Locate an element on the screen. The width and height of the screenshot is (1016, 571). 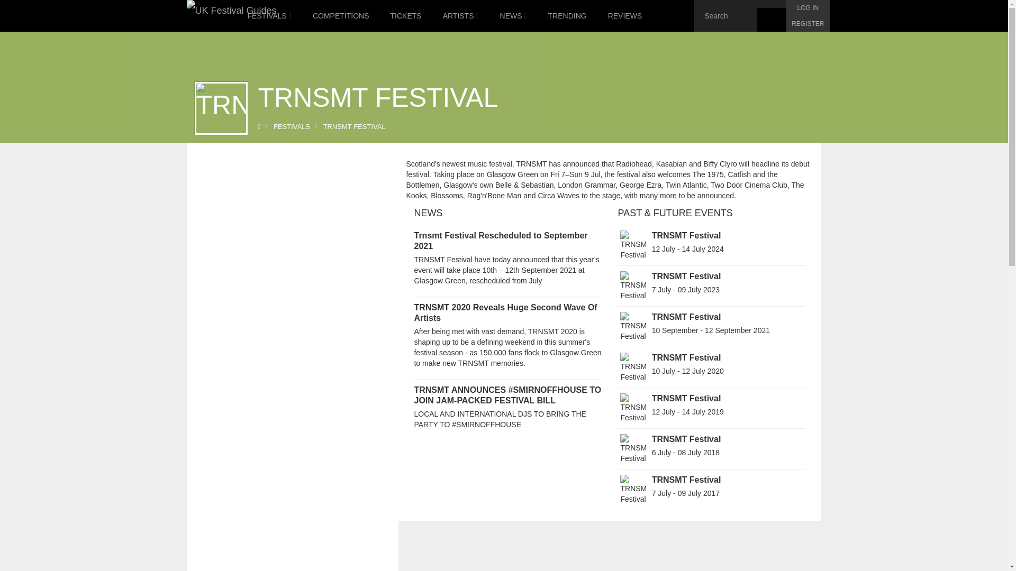
TRENDING is located at coordinates (567, 16).